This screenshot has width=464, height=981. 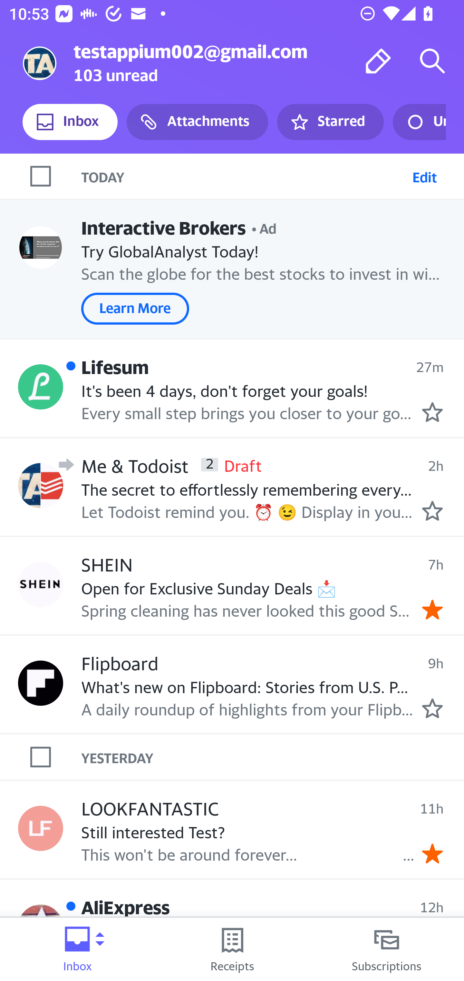 What do you see at coordinates (387, 949) in the screenshot?
I see `Subscriptions` at bounding box center [387, 949].